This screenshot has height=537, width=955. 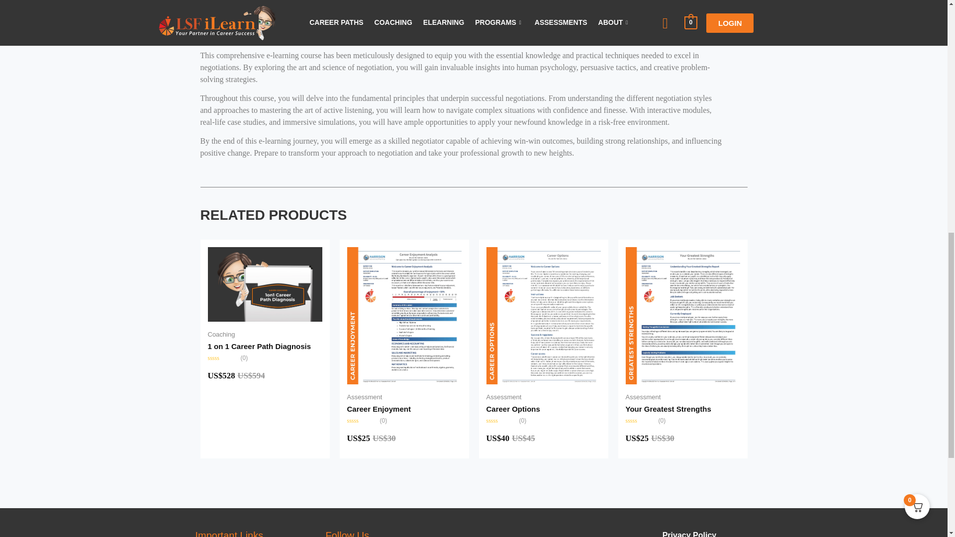 What do you see at coordinates (221, 334) in the screenshot?
I see `Product Category` at bounding box center [221, 334].